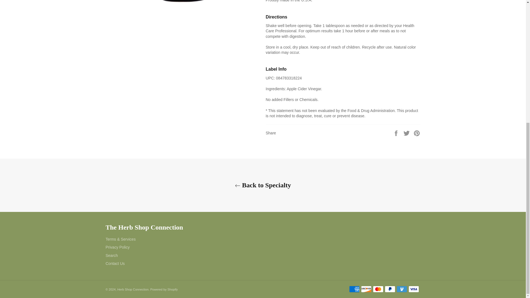  I want to click on Pin on Pinterest, so click(417, 133).